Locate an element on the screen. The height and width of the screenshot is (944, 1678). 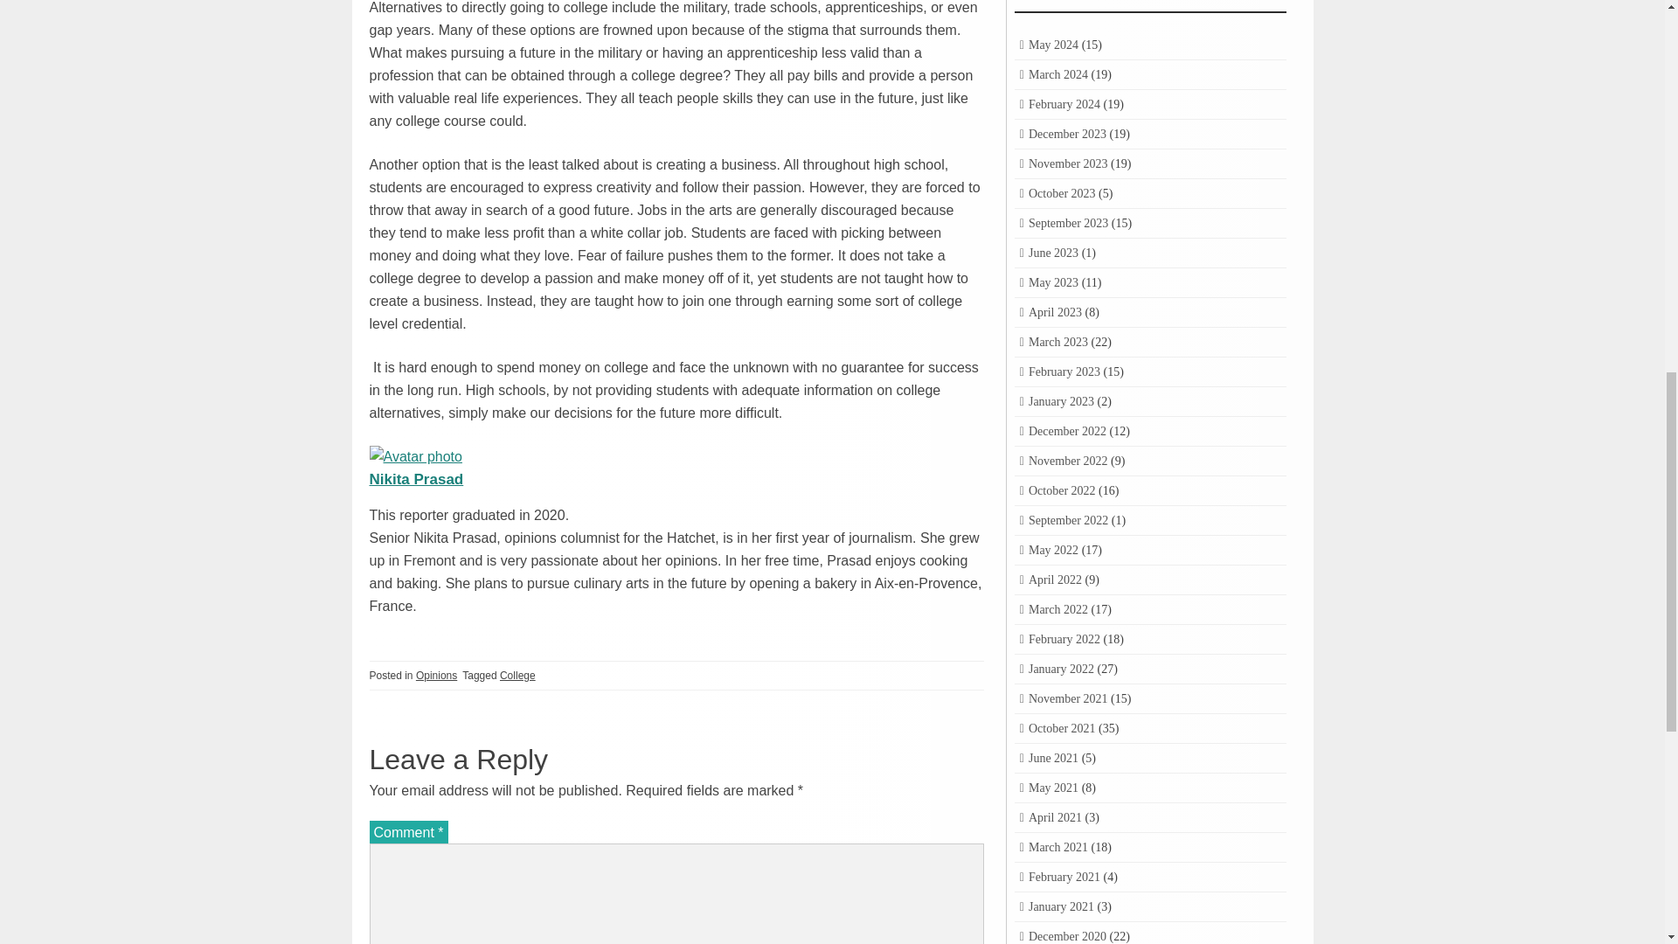
College is located at coordinates (517, 675).